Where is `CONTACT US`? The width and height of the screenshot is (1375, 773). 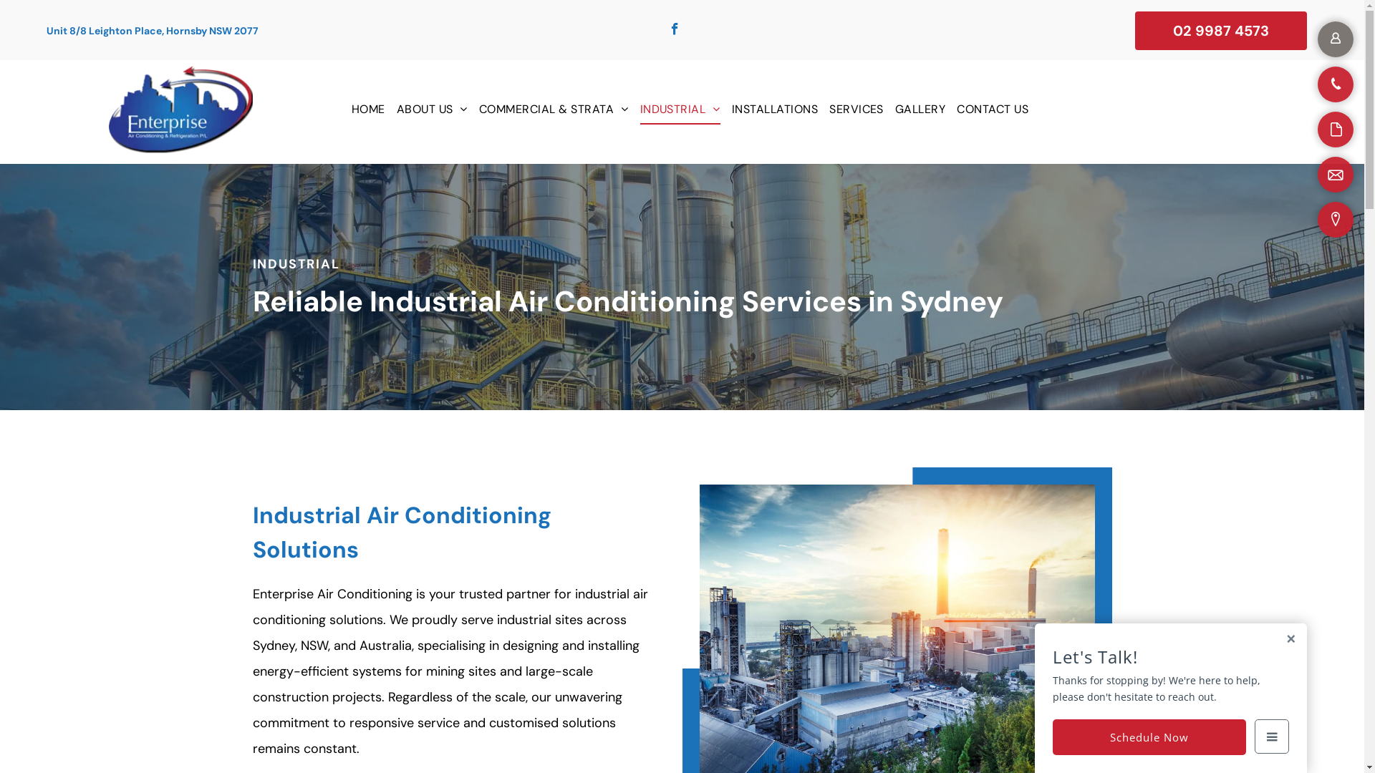
CONTACT US is located at coordinates (993, 110).